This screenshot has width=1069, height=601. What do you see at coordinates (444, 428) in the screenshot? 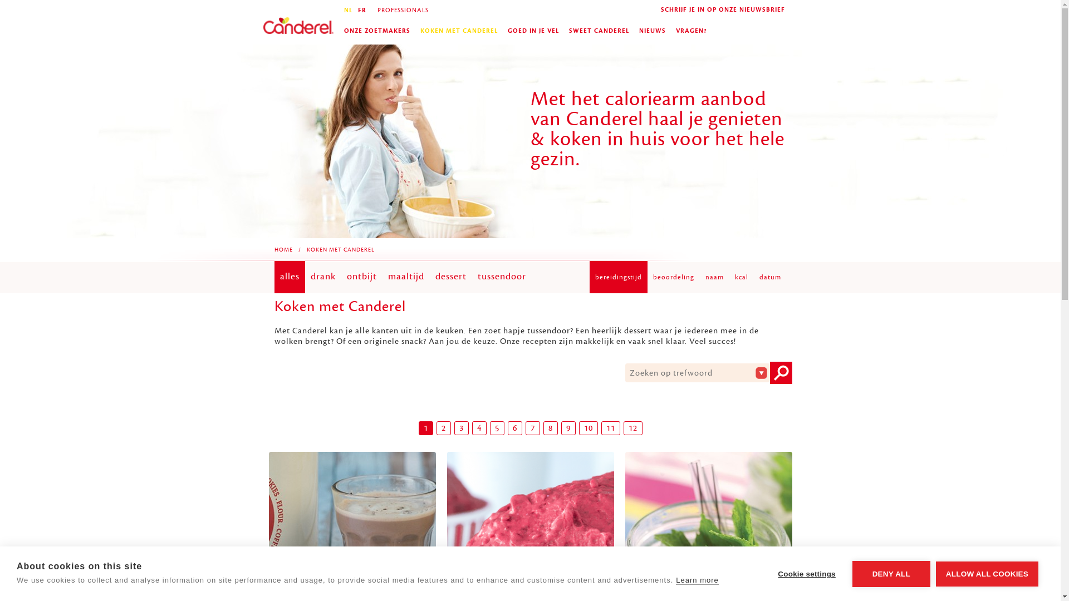
I see `2` at bounding box center [444, 428].